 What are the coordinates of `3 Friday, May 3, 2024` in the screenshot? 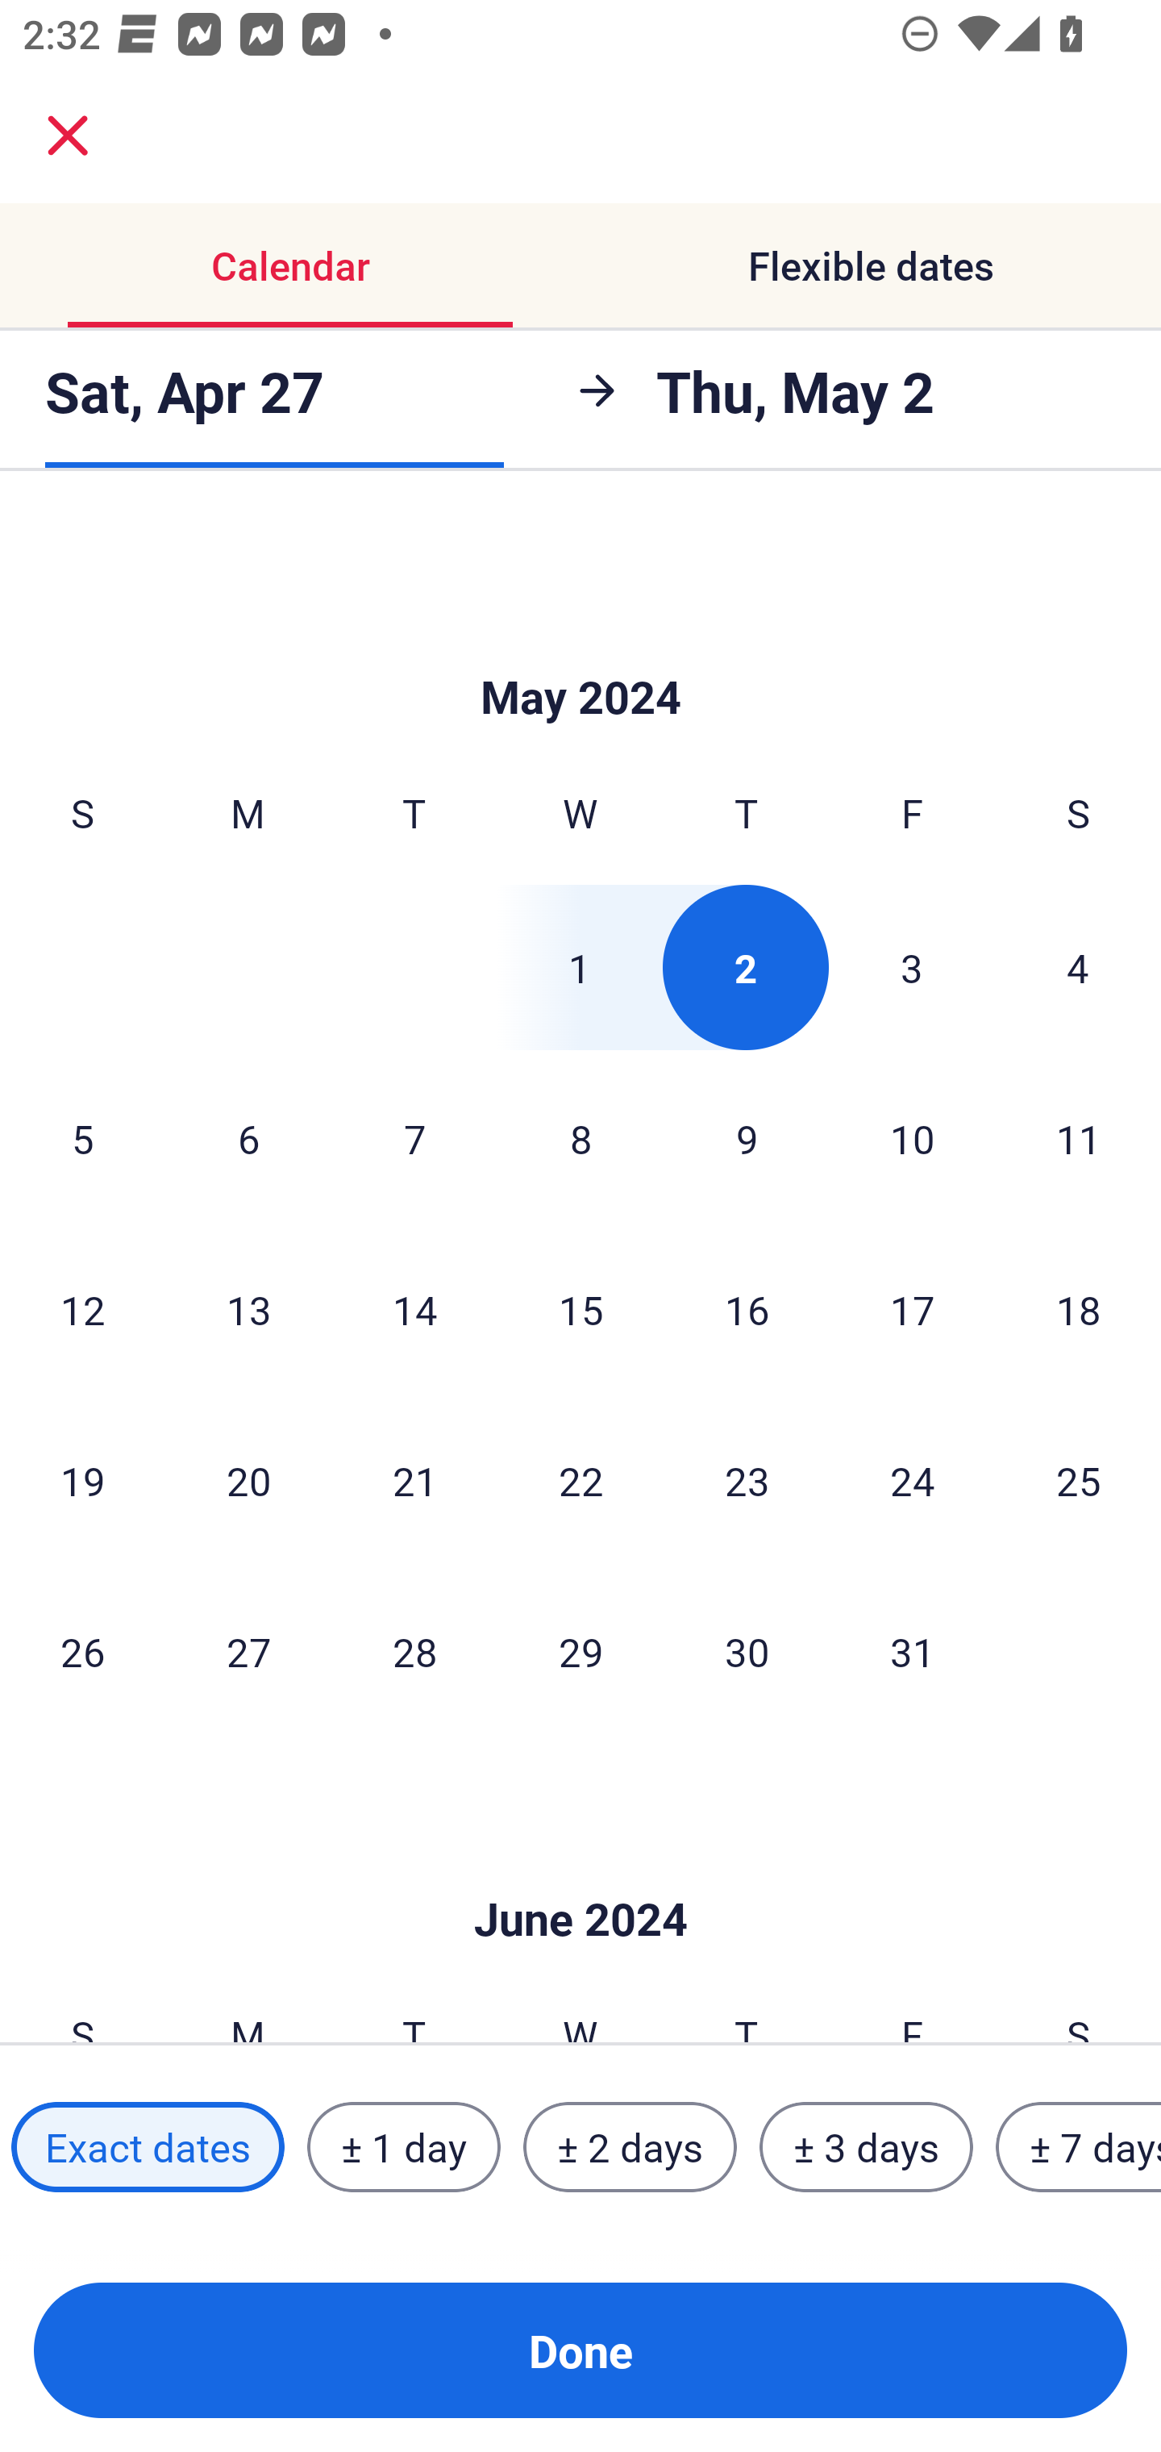 It's located at (912, 967).